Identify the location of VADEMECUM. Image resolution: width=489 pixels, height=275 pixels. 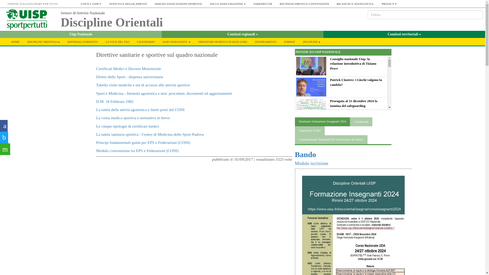
(263, 4).